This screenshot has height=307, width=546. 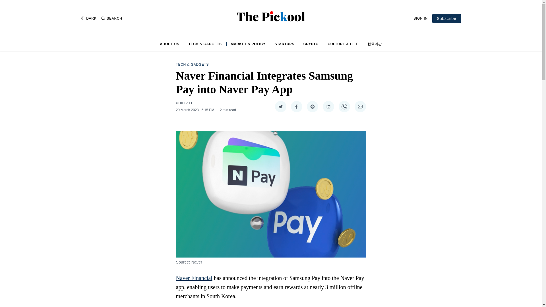 I want to click on Share on Pinterest, so click(x=312, y=107).